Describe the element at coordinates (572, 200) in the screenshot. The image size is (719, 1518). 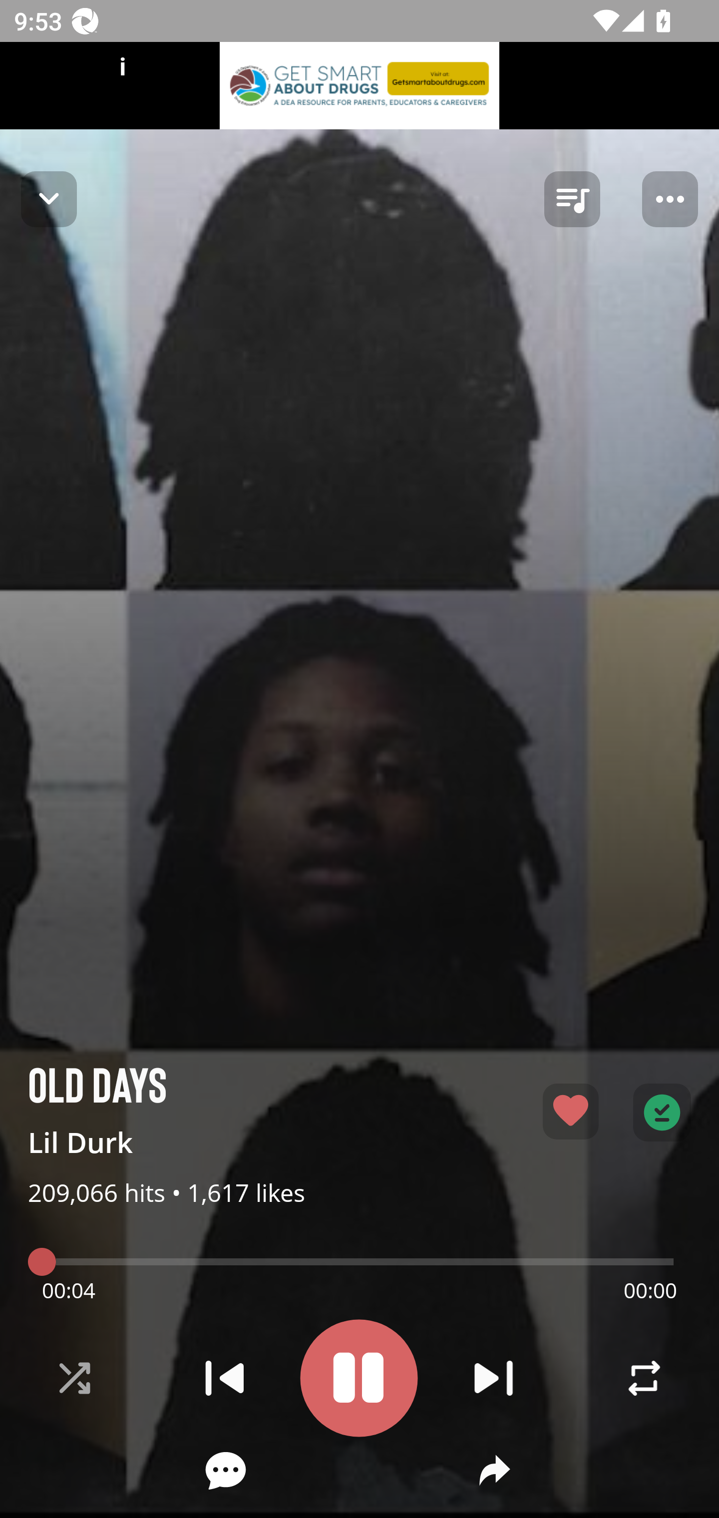
I see `queue` at that location.